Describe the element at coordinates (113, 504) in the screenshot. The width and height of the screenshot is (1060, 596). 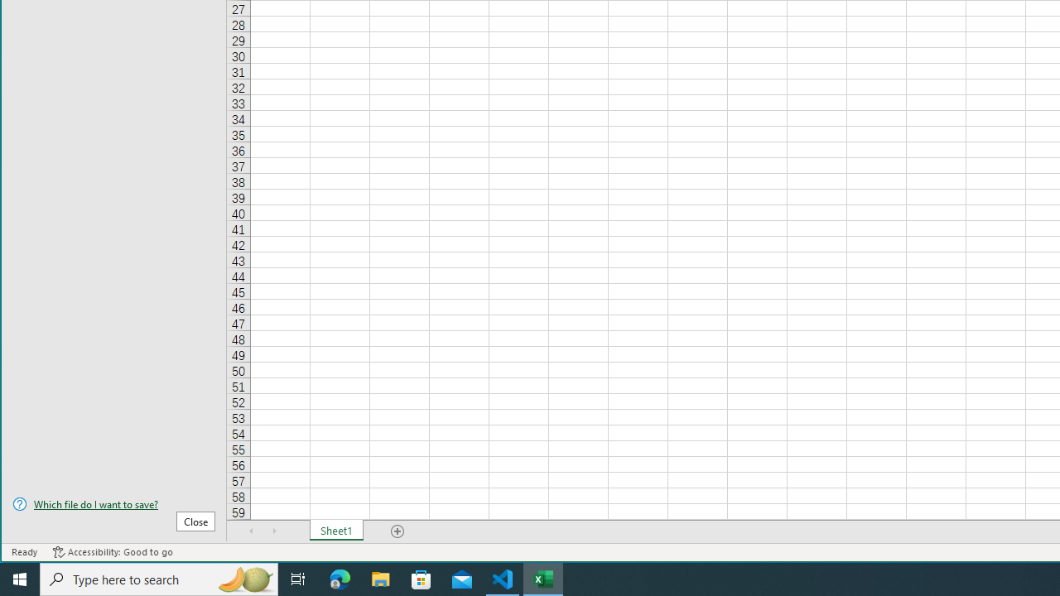
I see `Which file do I want to save?` at that location.